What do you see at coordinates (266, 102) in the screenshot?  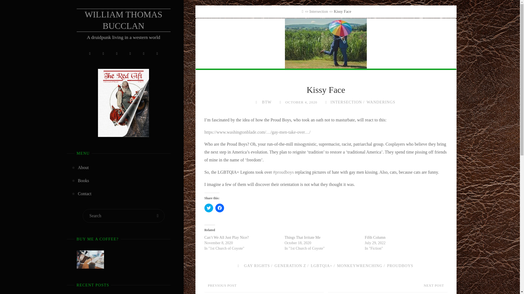 I see `BTW` at bounding box center [266, 102].